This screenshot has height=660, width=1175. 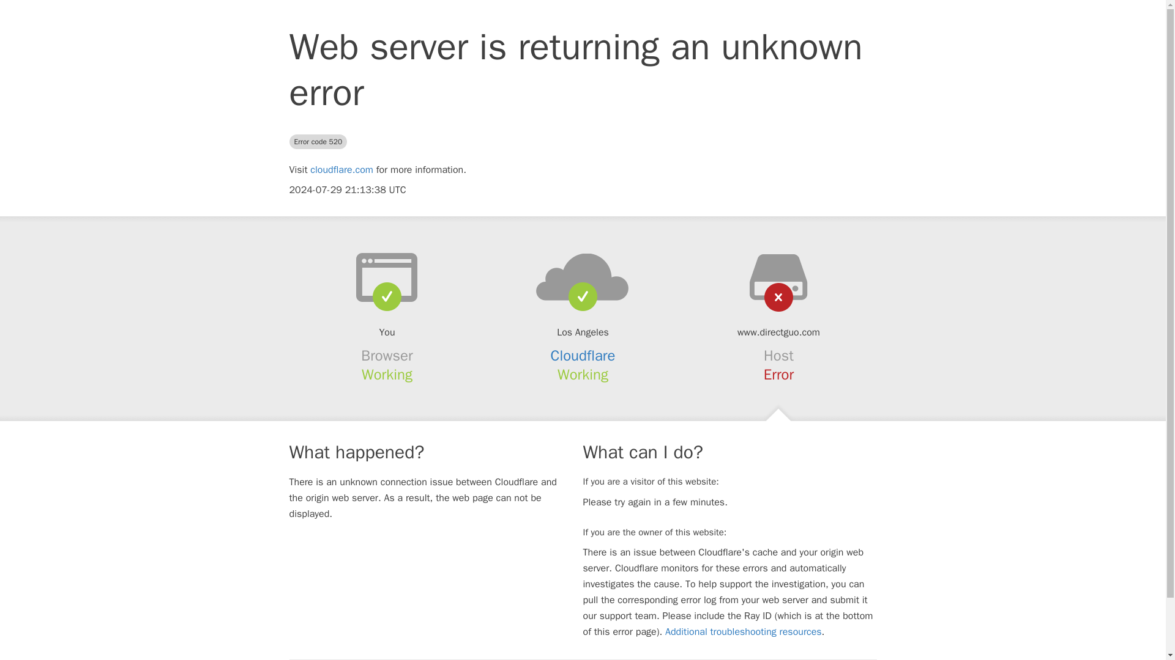 What do you see at coordinates (743, 632) in the screenshot?
I see `Additional troubleshooting resources` at bounding box center [743, 632].